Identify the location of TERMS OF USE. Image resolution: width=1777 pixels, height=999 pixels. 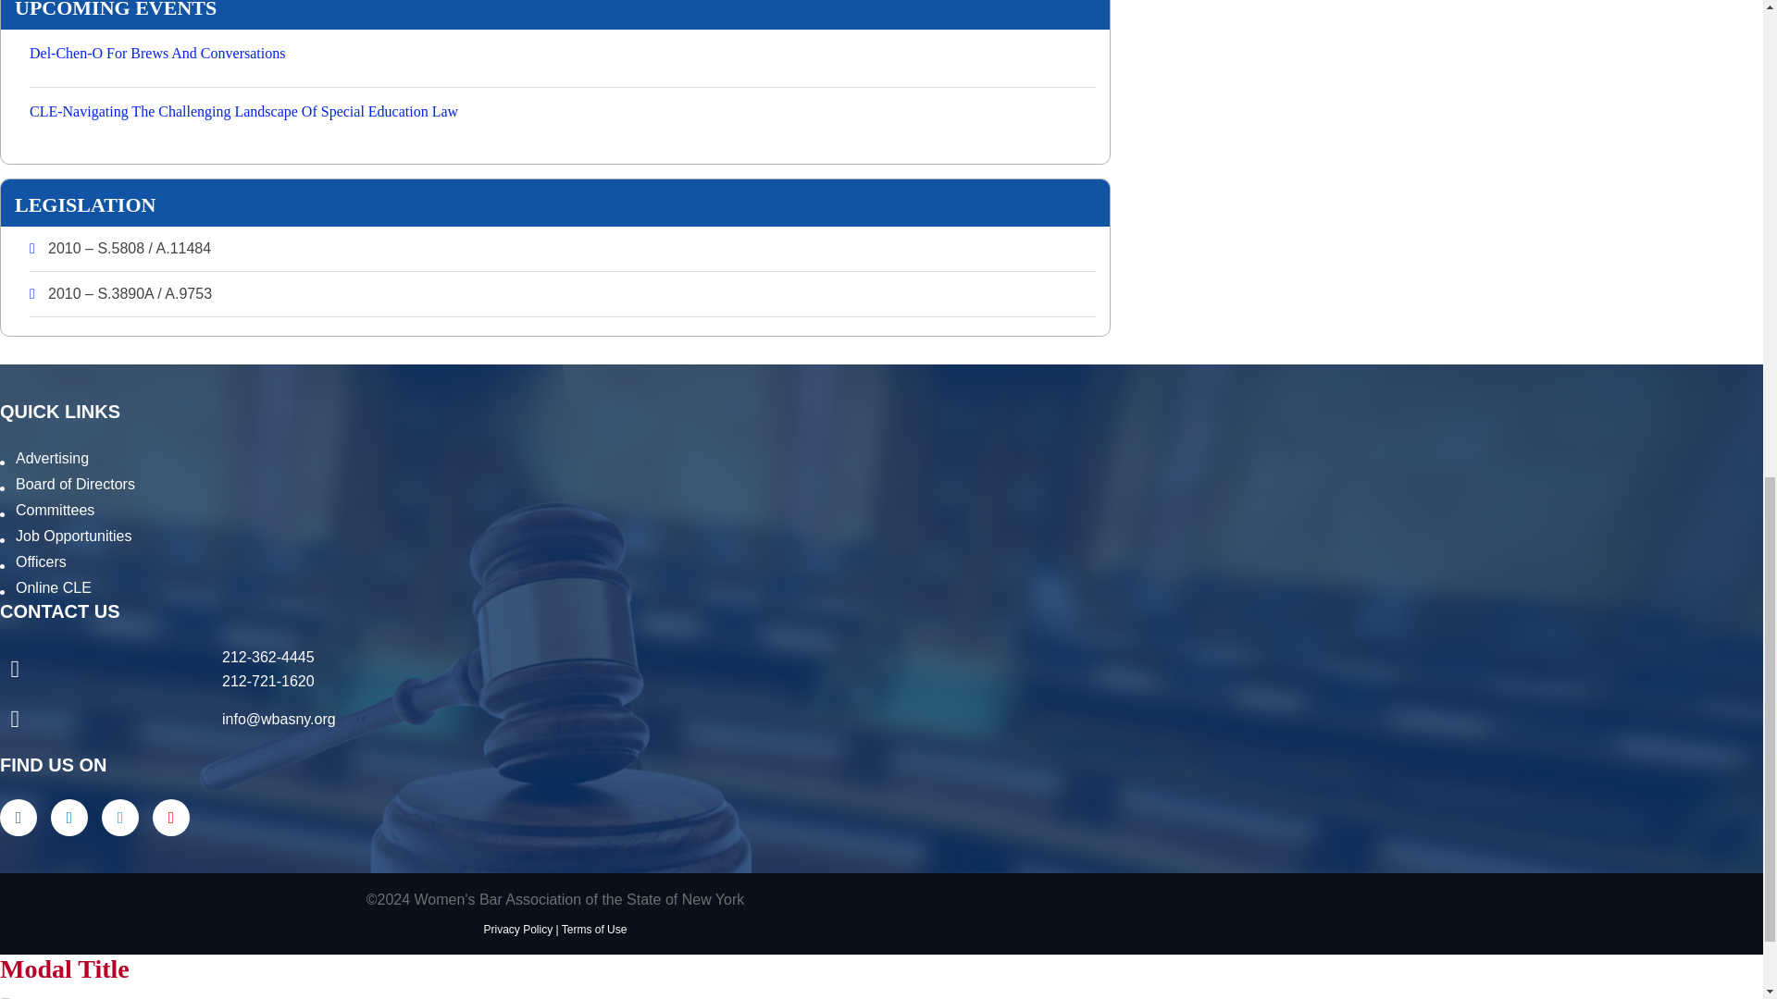
(594, 929).